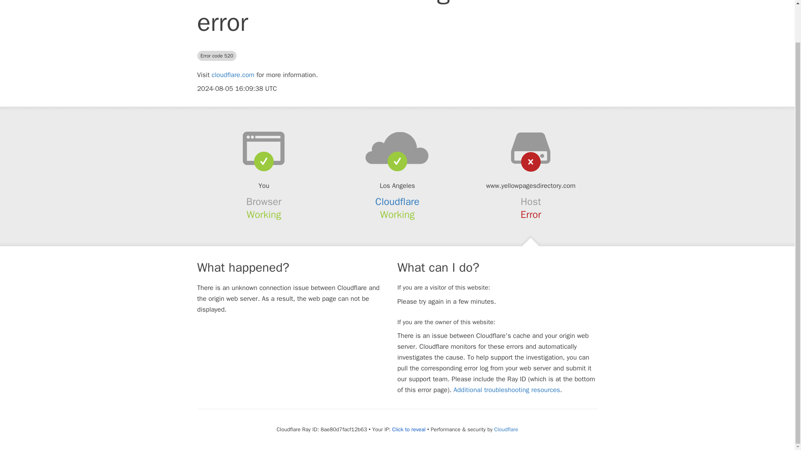 The image size is (801, 450). Describe the element at coordinates (506, 390) in the screenshot. I see `Additional troubleshooting resources` at that location.